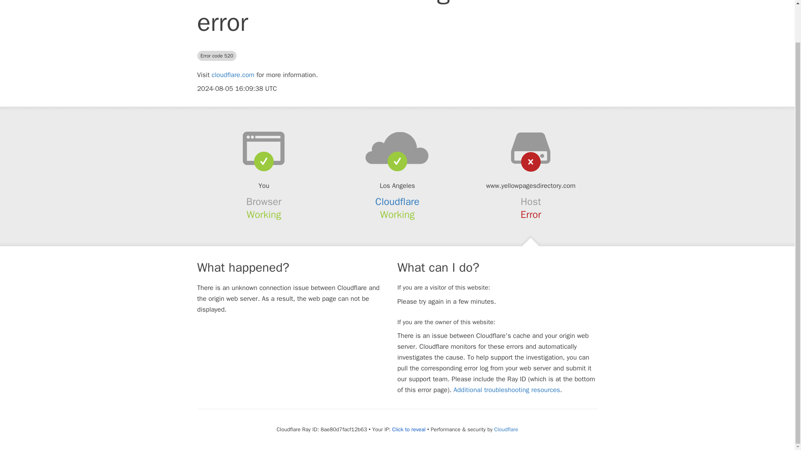 The image size is (801, 450). Describe the element at coordinates (506, 390) in the screenshot. I see `Additional troubleshooting resources` at that location.